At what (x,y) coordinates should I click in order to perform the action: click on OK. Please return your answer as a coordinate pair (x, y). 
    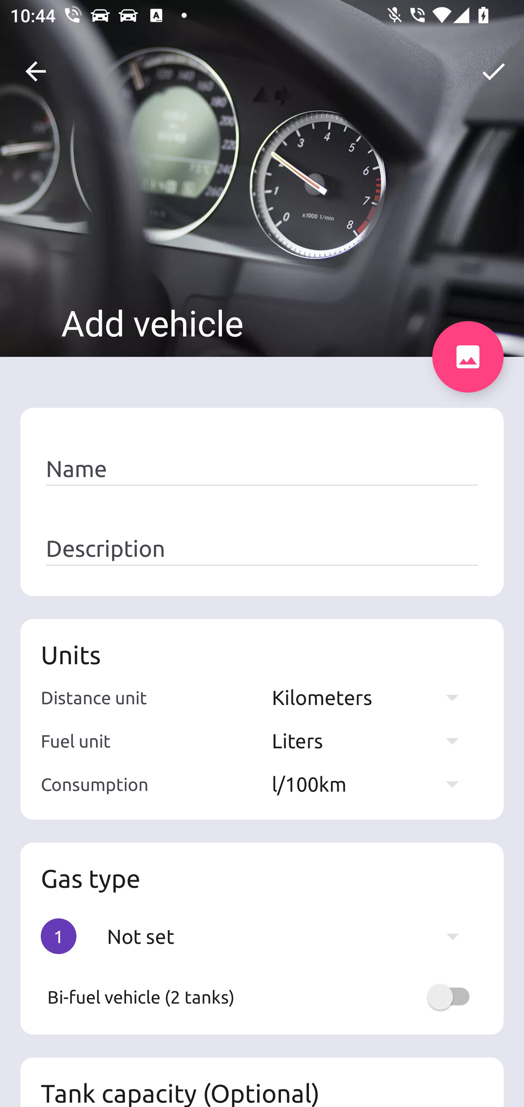
    Looking at the image, I should click on (493, 71).